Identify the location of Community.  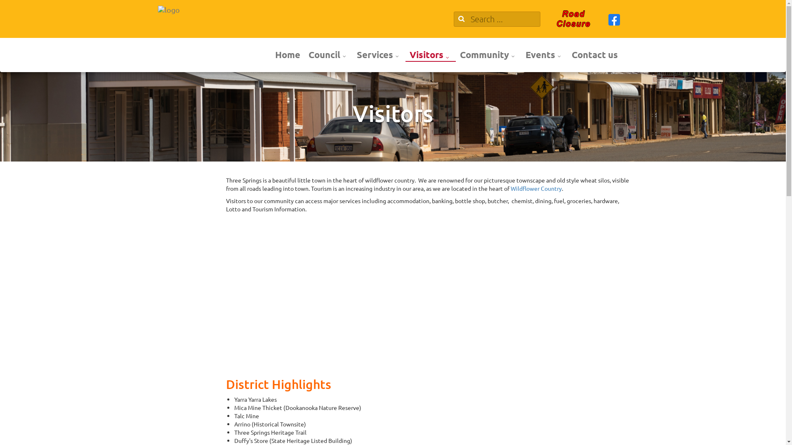
(488, 54).